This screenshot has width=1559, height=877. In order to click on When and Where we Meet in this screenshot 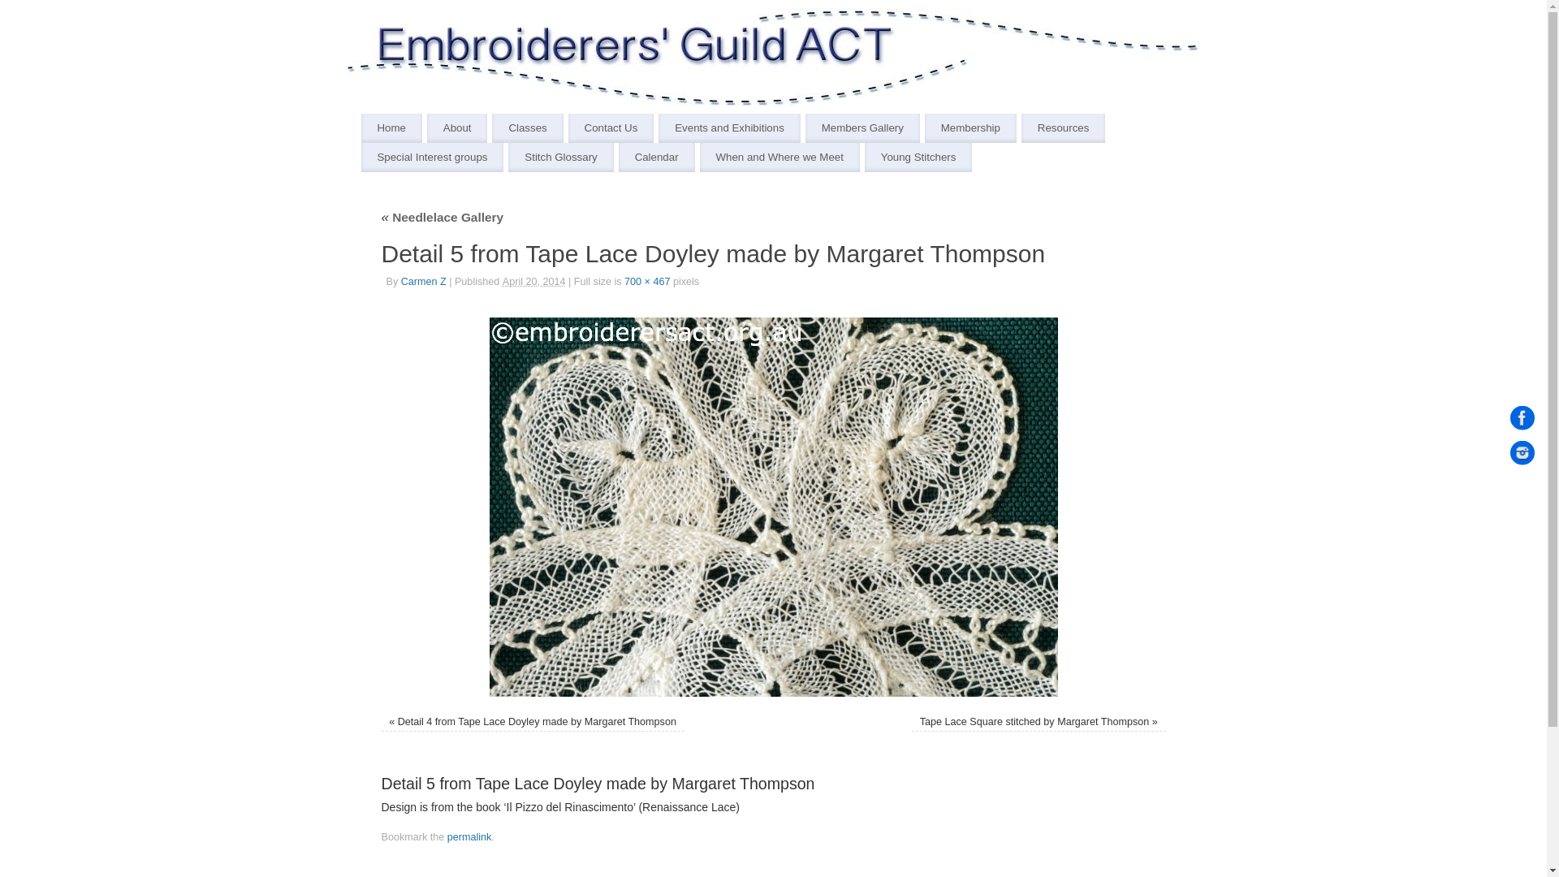, I will do `click(779, 158)`.